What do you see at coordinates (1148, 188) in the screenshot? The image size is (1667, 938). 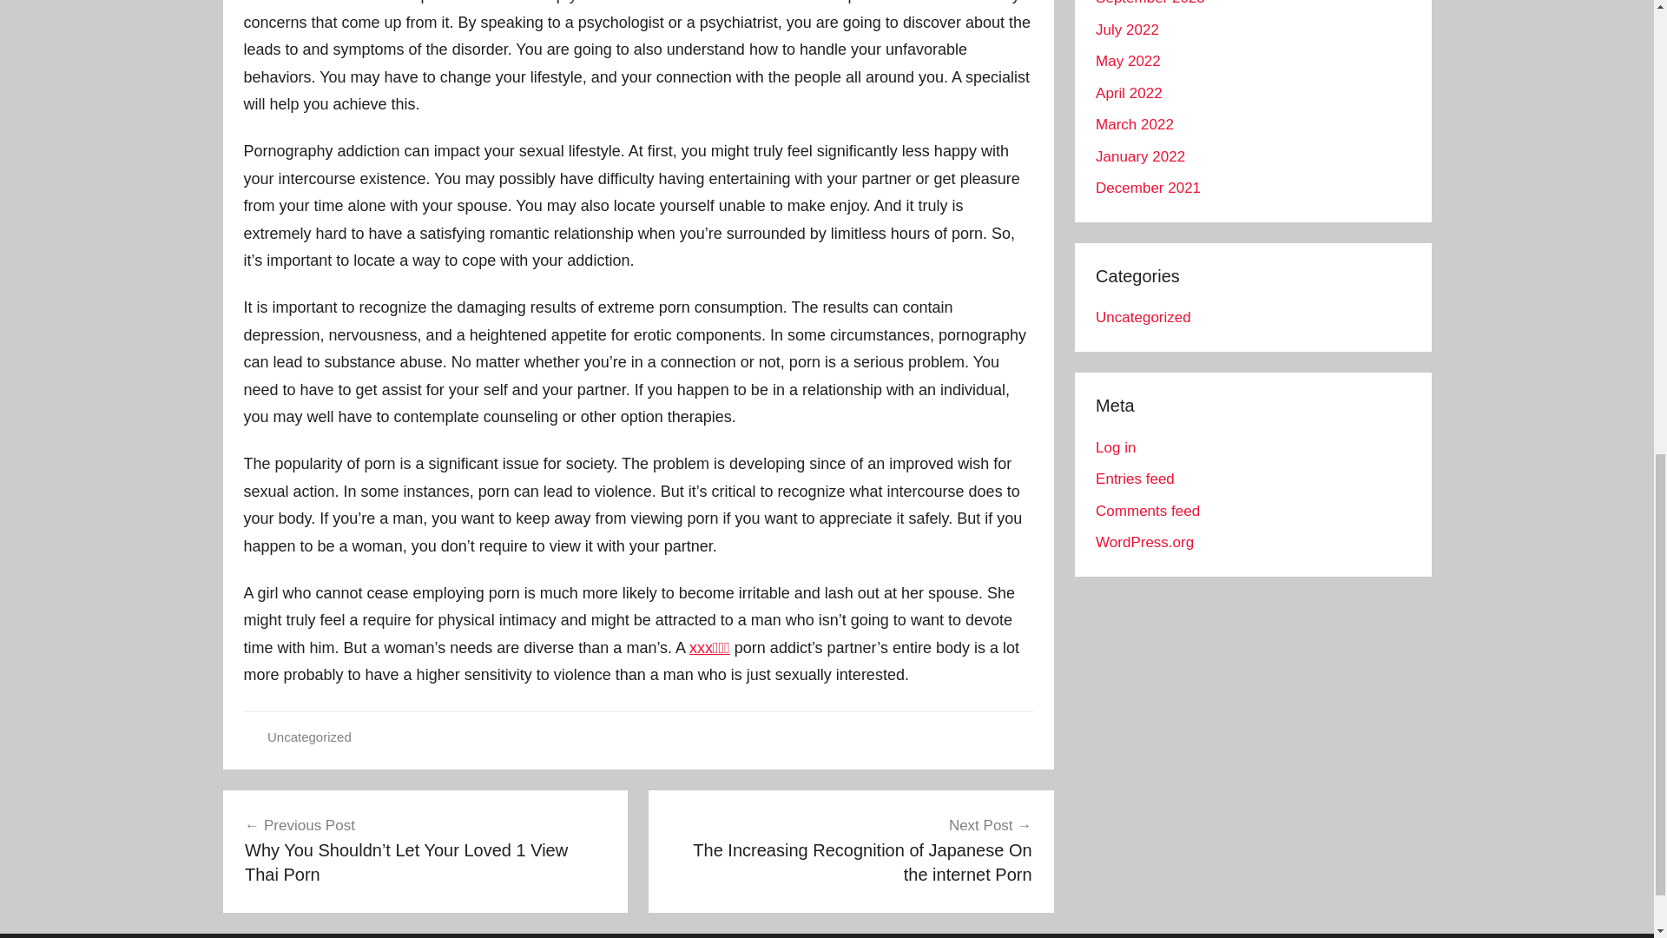 I see `December 2021` at bounding box center [1148, 188].